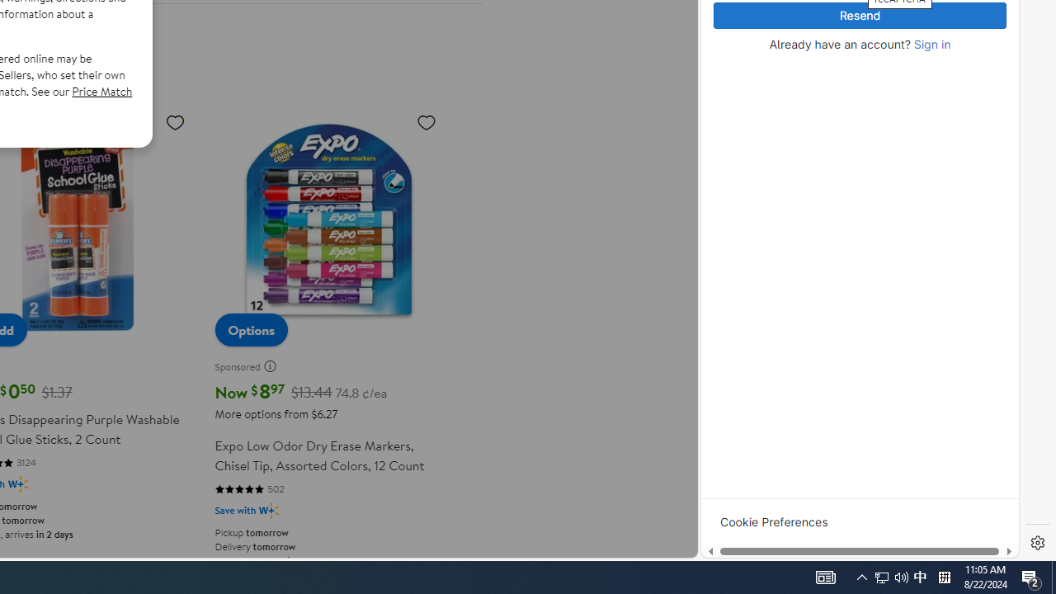 Image resolution: width=1056 pixels, height=594 pixels. I want to click on Cookie Preferences, so click(774, 521).